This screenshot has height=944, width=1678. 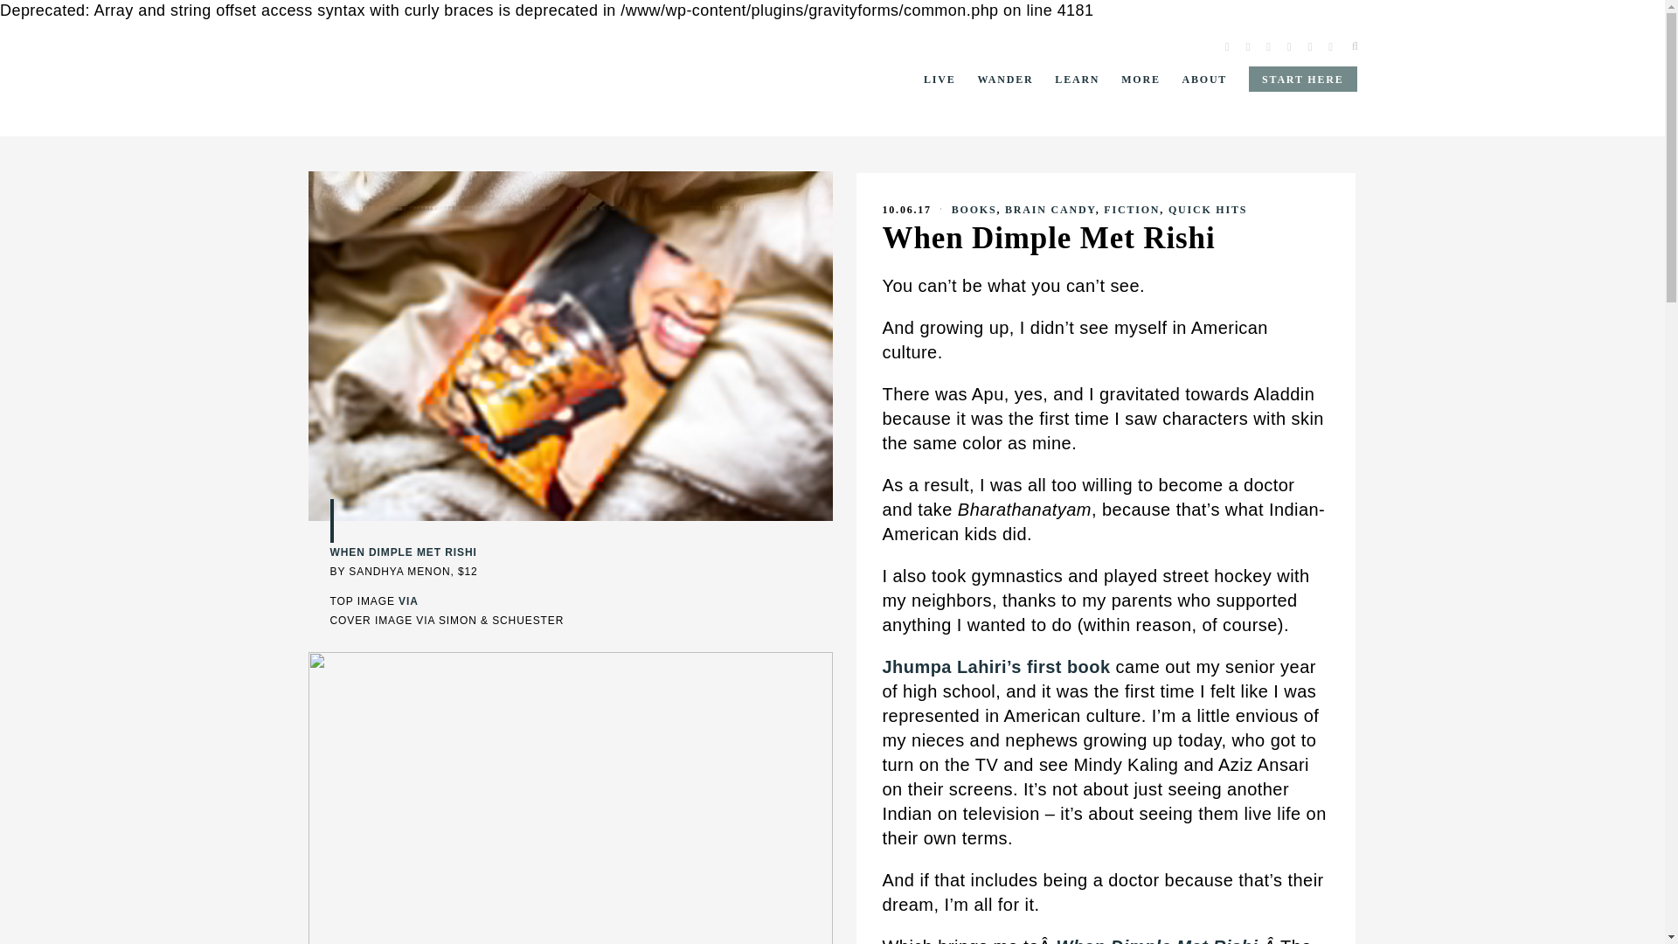 What do you see at coordinates (1302, 79) in the screenshot?
I see `START HERE` at bounding box center [1302, 79].